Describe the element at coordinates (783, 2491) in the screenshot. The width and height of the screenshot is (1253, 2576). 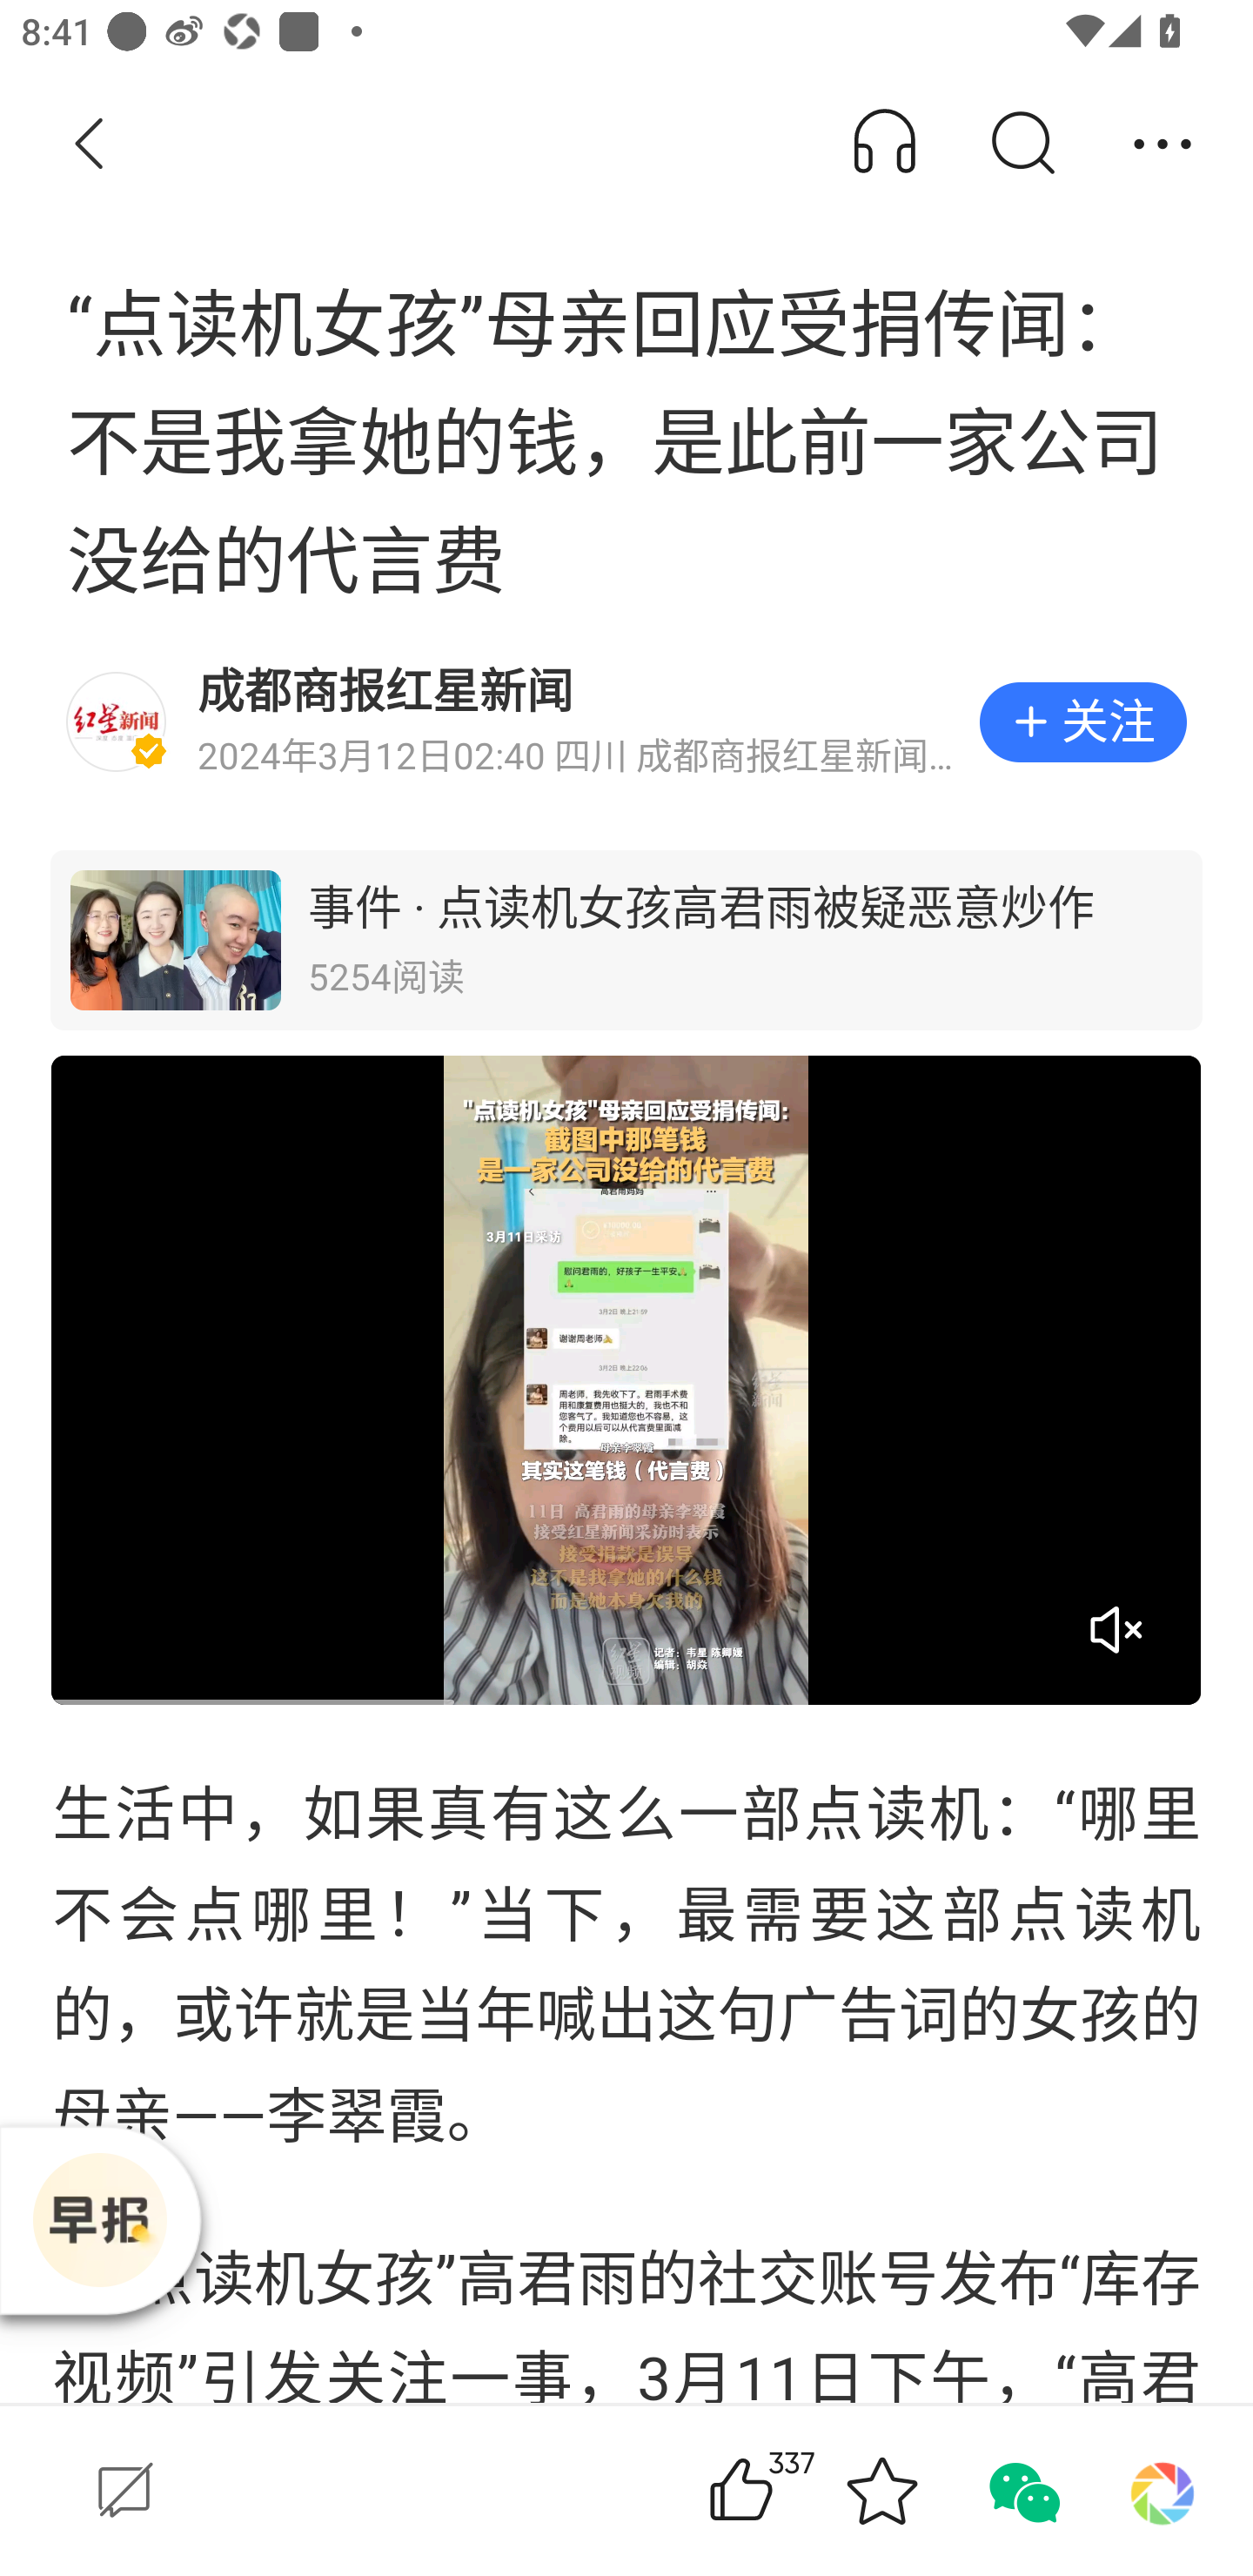
I see `337赞` at that location.